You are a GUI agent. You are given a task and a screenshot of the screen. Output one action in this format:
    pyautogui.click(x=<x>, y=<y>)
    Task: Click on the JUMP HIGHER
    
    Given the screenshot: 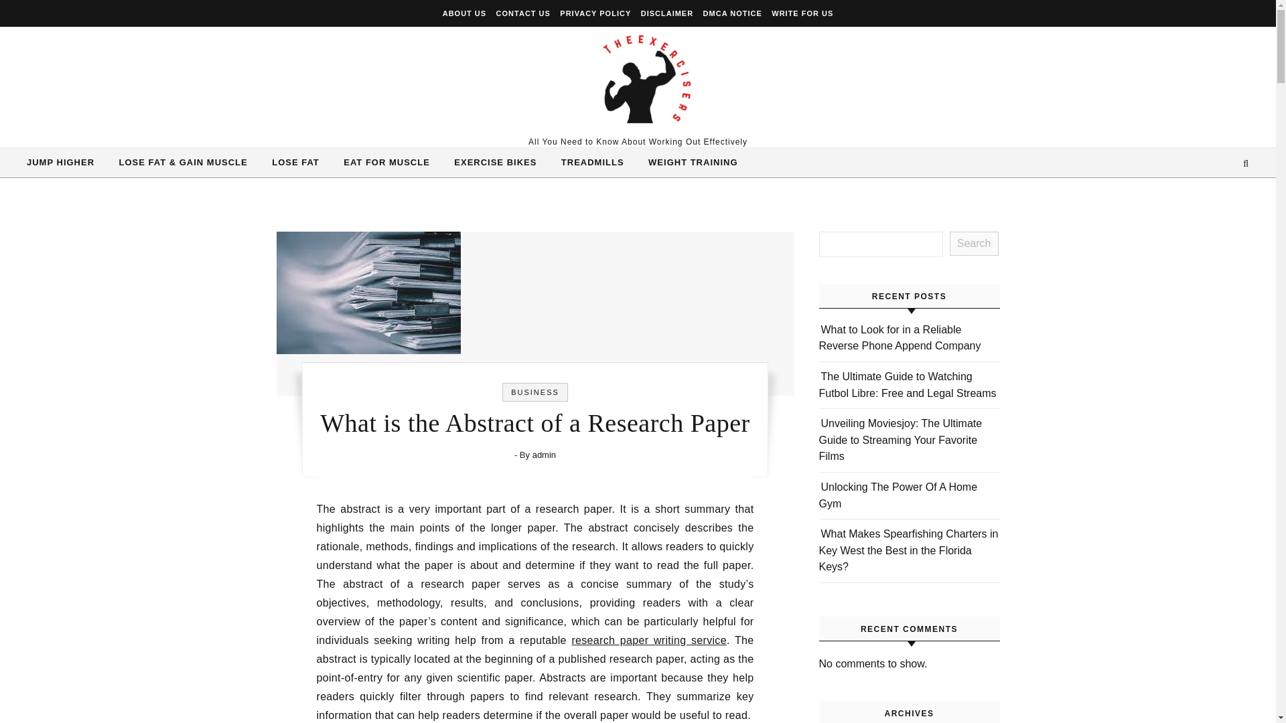 What is the action you would take?
    pyautogui.click(x=66, y=162)
    